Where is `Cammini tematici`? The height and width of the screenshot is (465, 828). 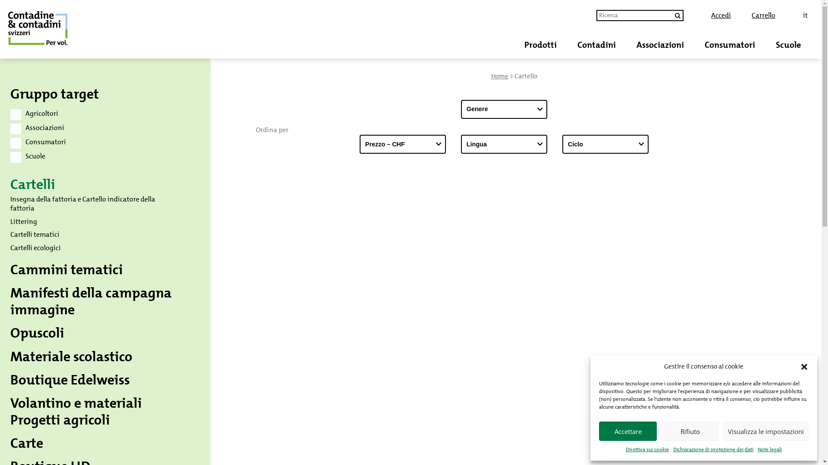 Cammini tematici is located at coordinates (66, 270).